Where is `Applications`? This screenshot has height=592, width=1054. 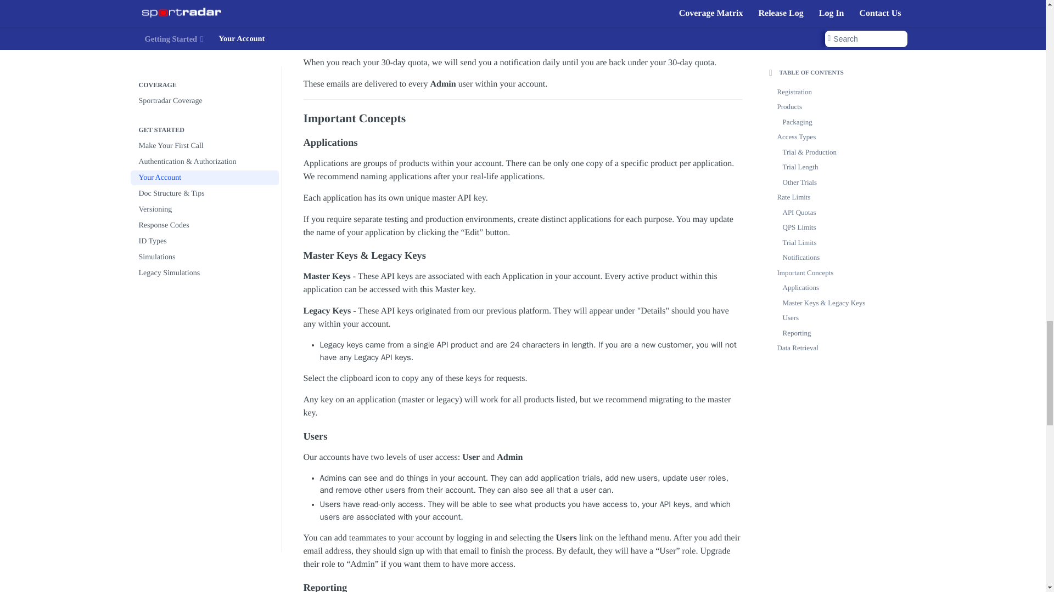
Applications is located at coordinates (523, 143).